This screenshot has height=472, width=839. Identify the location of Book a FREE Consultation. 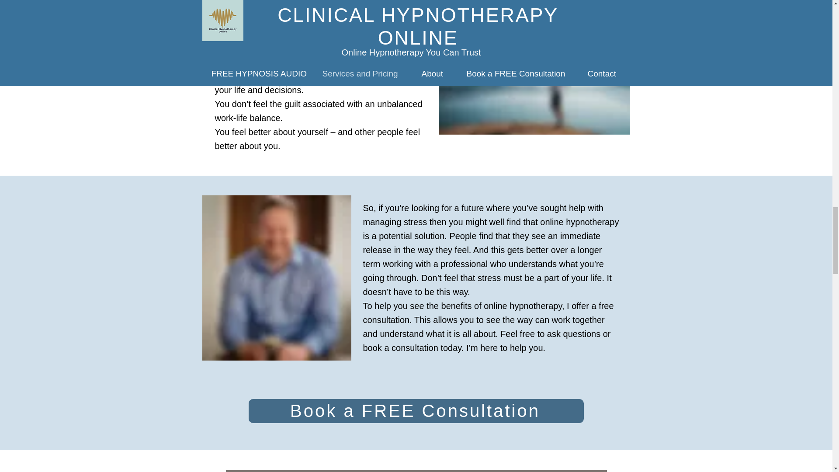
(416, 411).